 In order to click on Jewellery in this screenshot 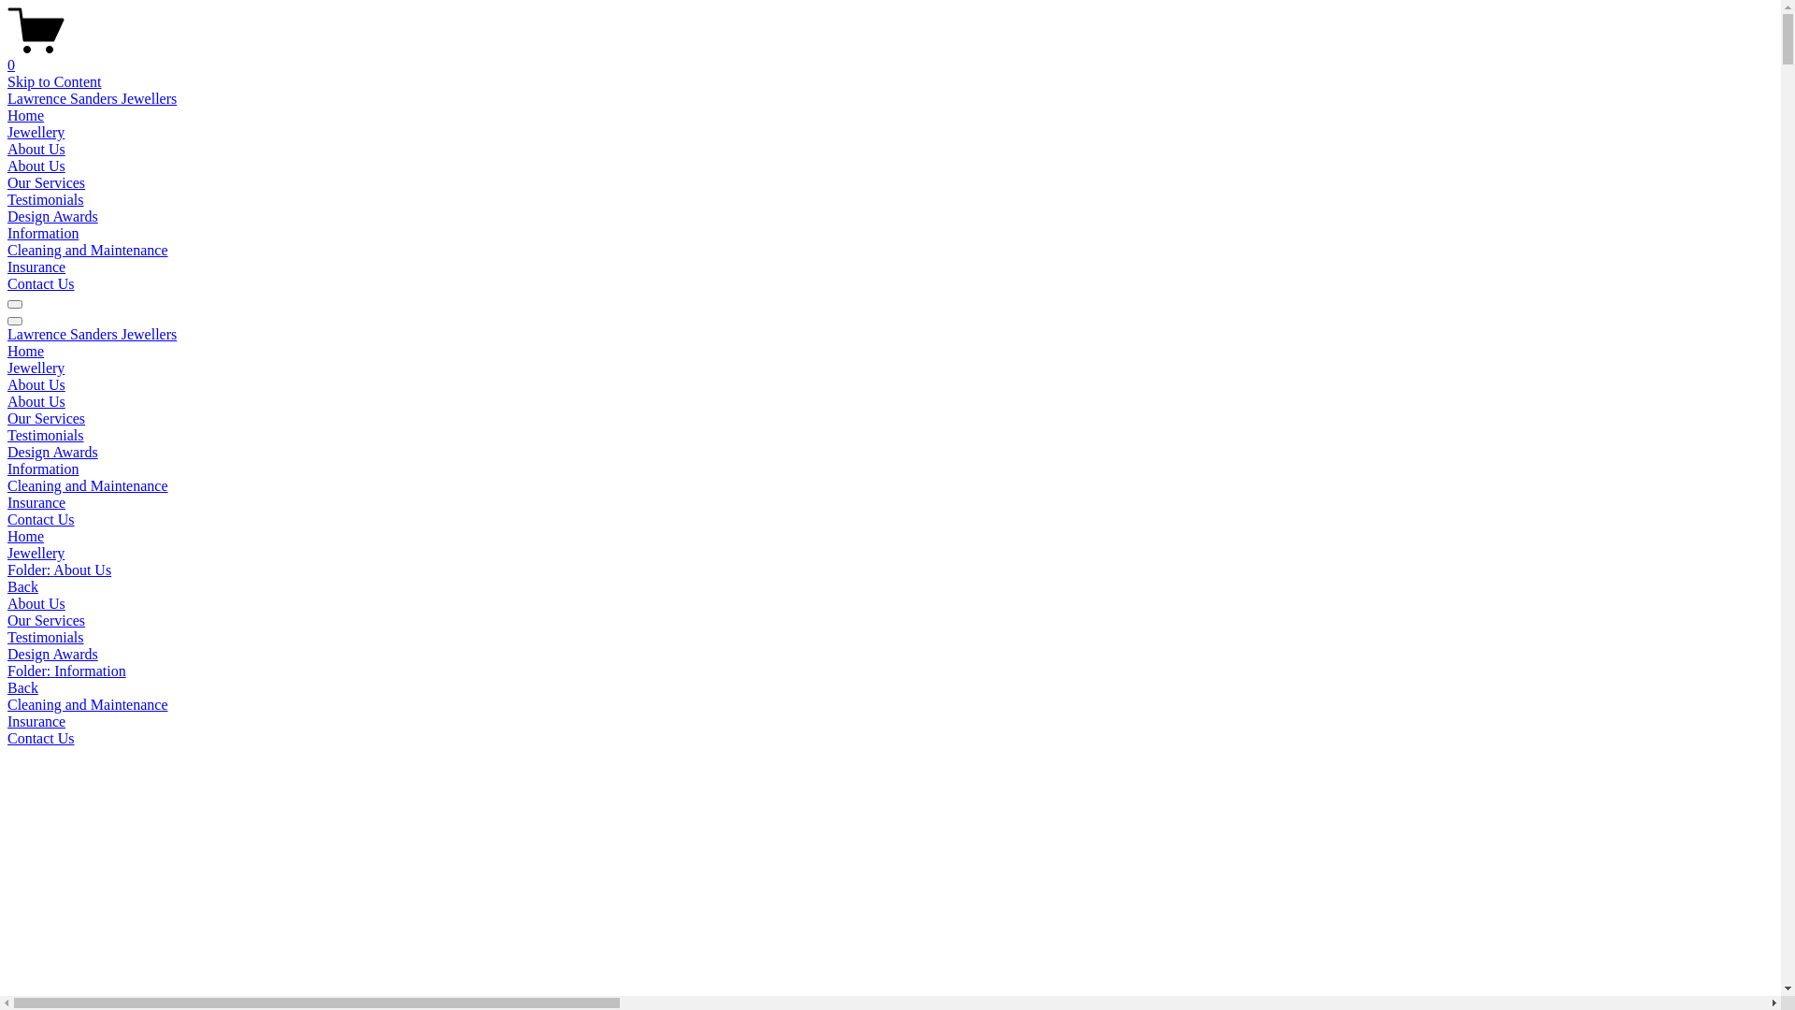, I will do `click(36, 368)`.